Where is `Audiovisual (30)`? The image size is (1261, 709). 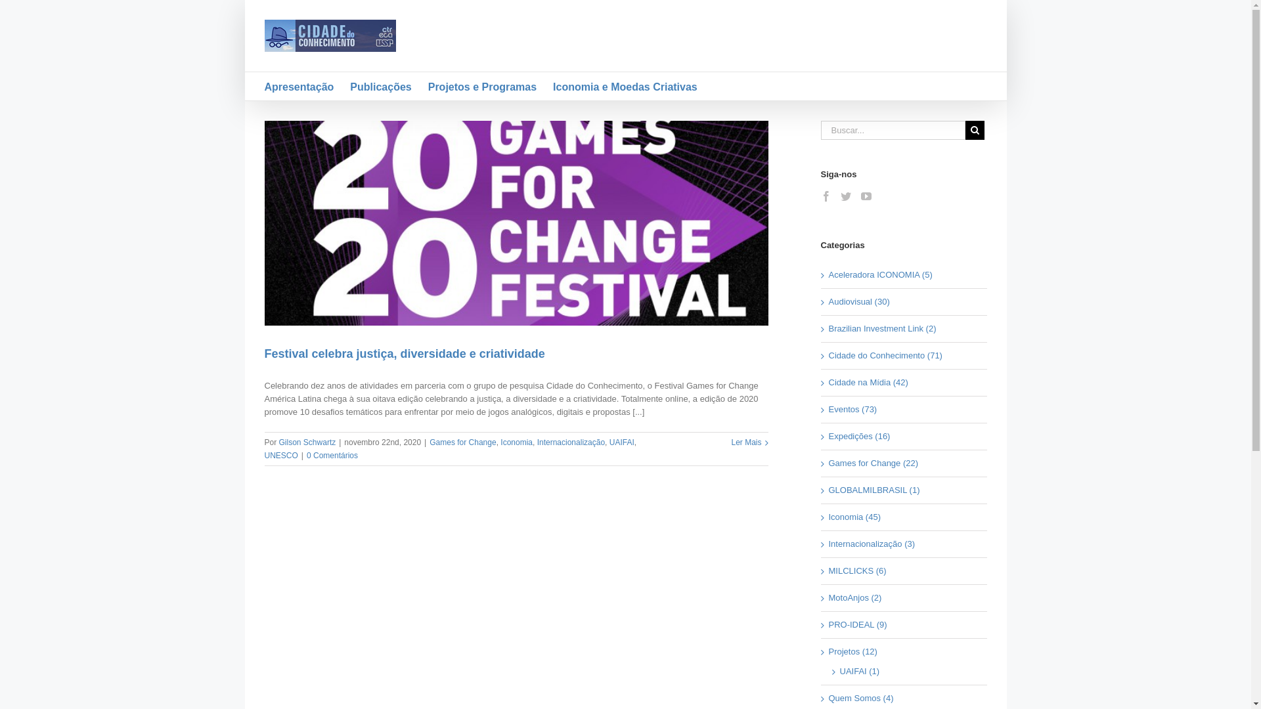 Audiovisual (30) is located at coordinates (905, 302).